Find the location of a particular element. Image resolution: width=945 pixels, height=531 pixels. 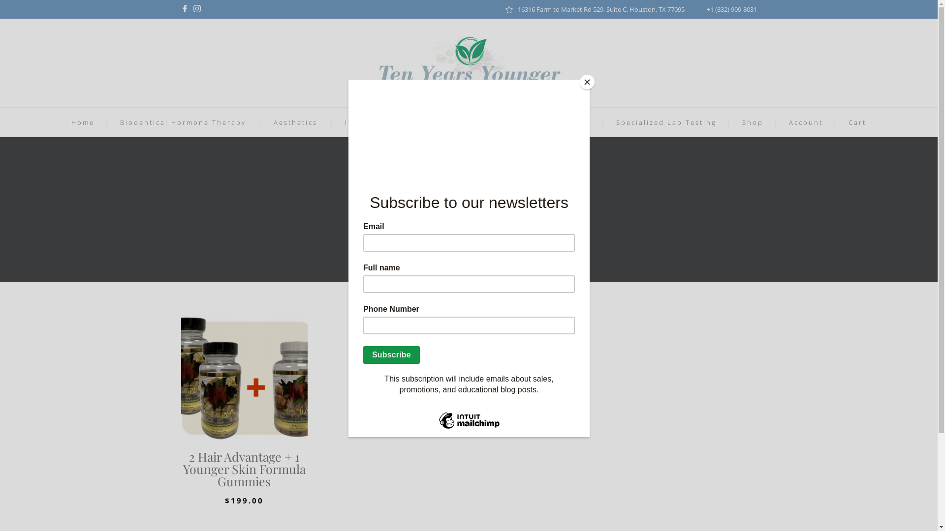

IV Therapy is located at coordinates (368, 122).